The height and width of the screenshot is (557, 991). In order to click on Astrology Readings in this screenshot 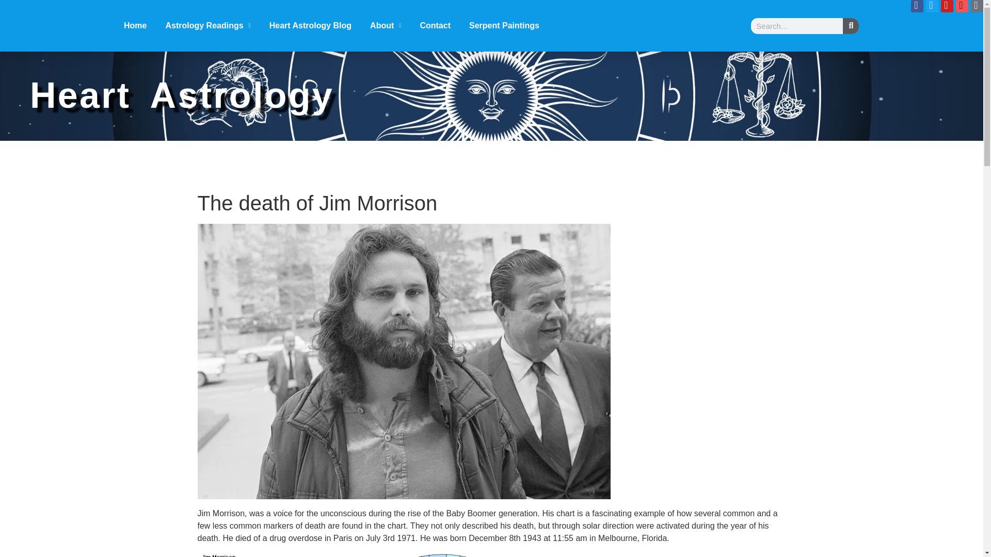, I will do `click(207, 25)`.